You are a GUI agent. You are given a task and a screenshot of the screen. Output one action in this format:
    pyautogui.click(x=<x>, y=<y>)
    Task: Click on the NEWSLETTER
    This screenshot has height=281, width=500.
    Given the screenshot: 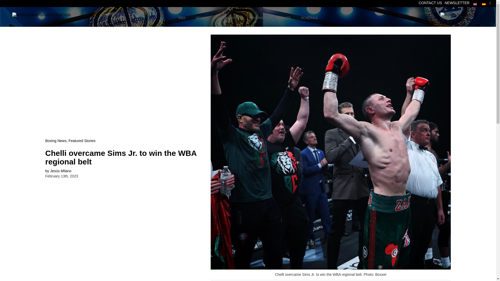 What is the action you would take?
    pyautogui.click(x=457, y=3)
    